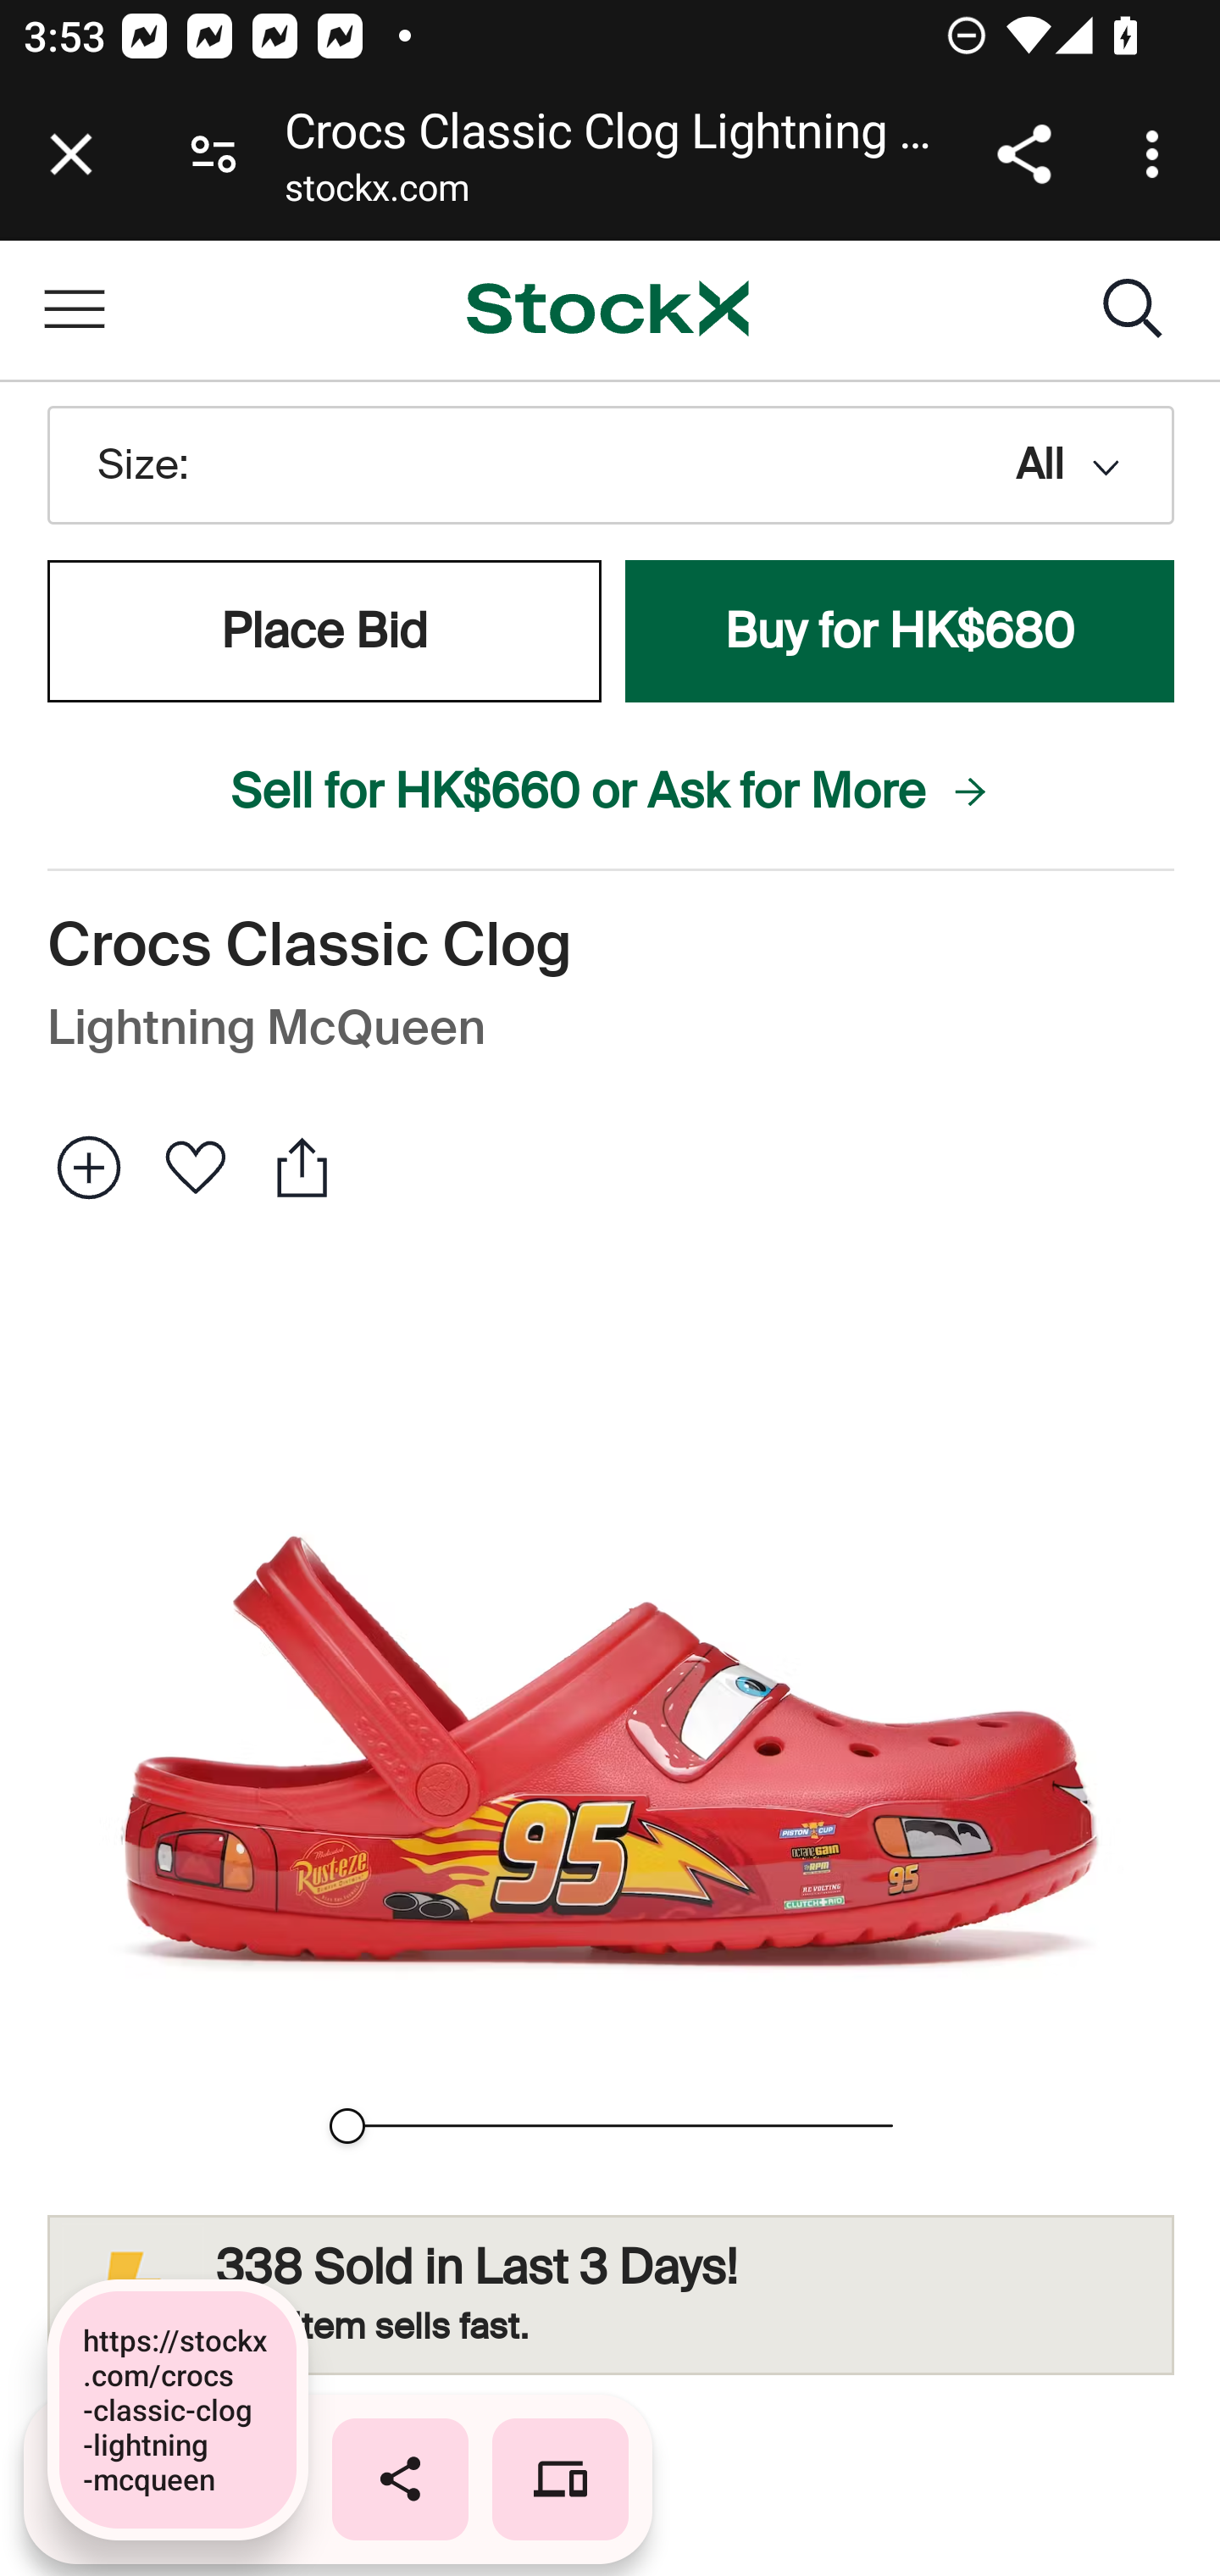  What do you see at coordinates (1023, 154) in the screenshot?
I see `Share link address` at bounding box center [1023, 154].